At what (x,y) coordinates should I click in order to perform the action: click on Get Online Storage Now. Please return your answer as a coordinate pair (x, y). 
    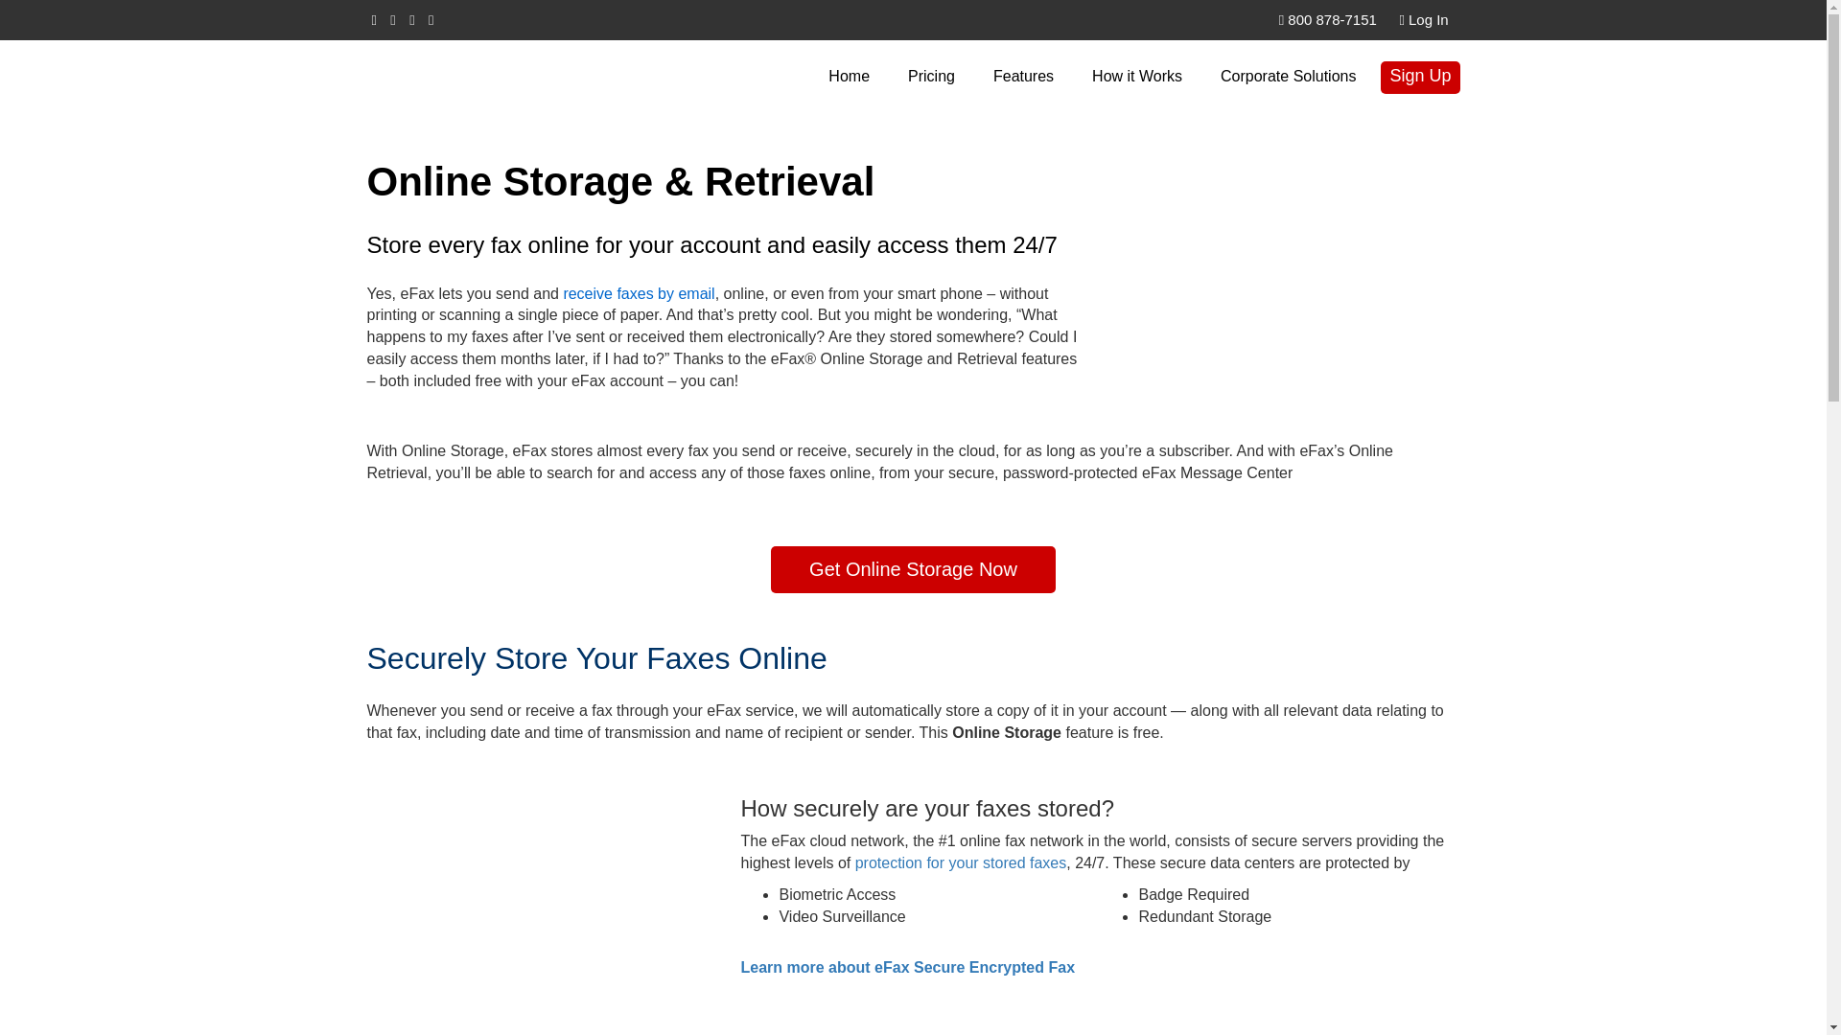
    Looking at the image, I should click on (913, 569).